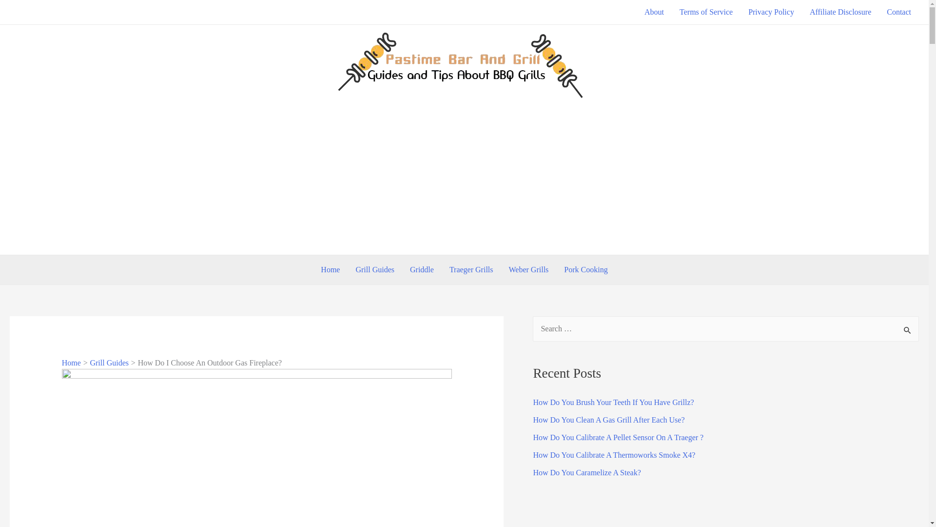 The width and height of the screenshot is (936, 527). What do you see at coordinates (654, 12) in the screenshot?
I see `About` at bounding box center [654, 12].